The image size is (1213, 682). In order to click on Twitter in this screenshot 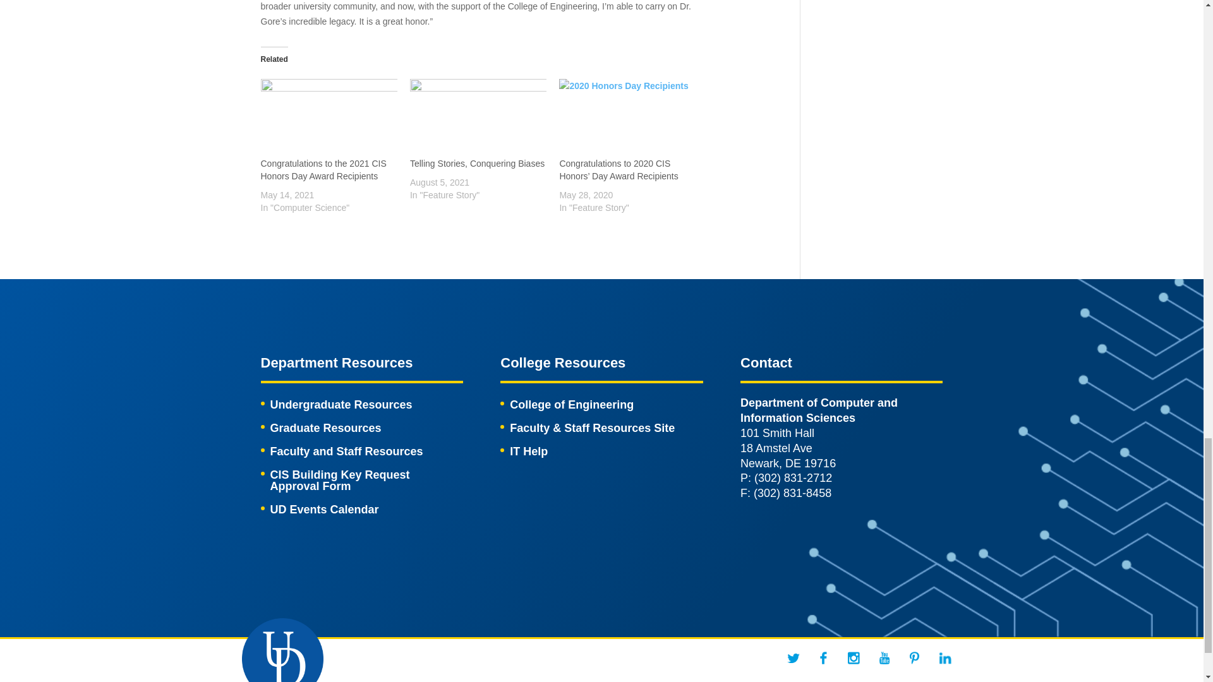, I will do `click(794, 658)`.